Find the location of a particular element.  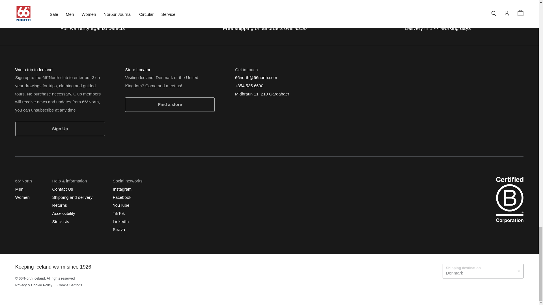

Returns is located at coordinates (59, 205).